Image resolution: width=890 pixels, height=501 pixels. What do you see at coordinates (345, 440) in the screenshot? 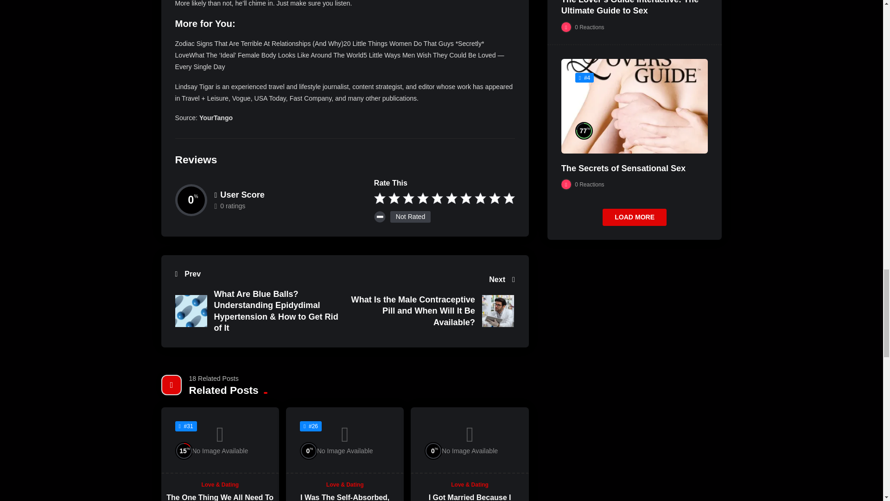
I see `No Image Available` at bounding box center [345, 440].